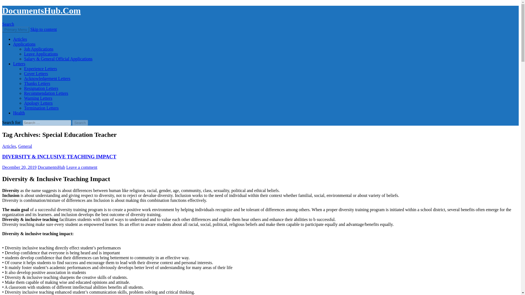  Describe the element at coordinates (41, 108) in the screenshot. I see `Termination Letters` at that location.